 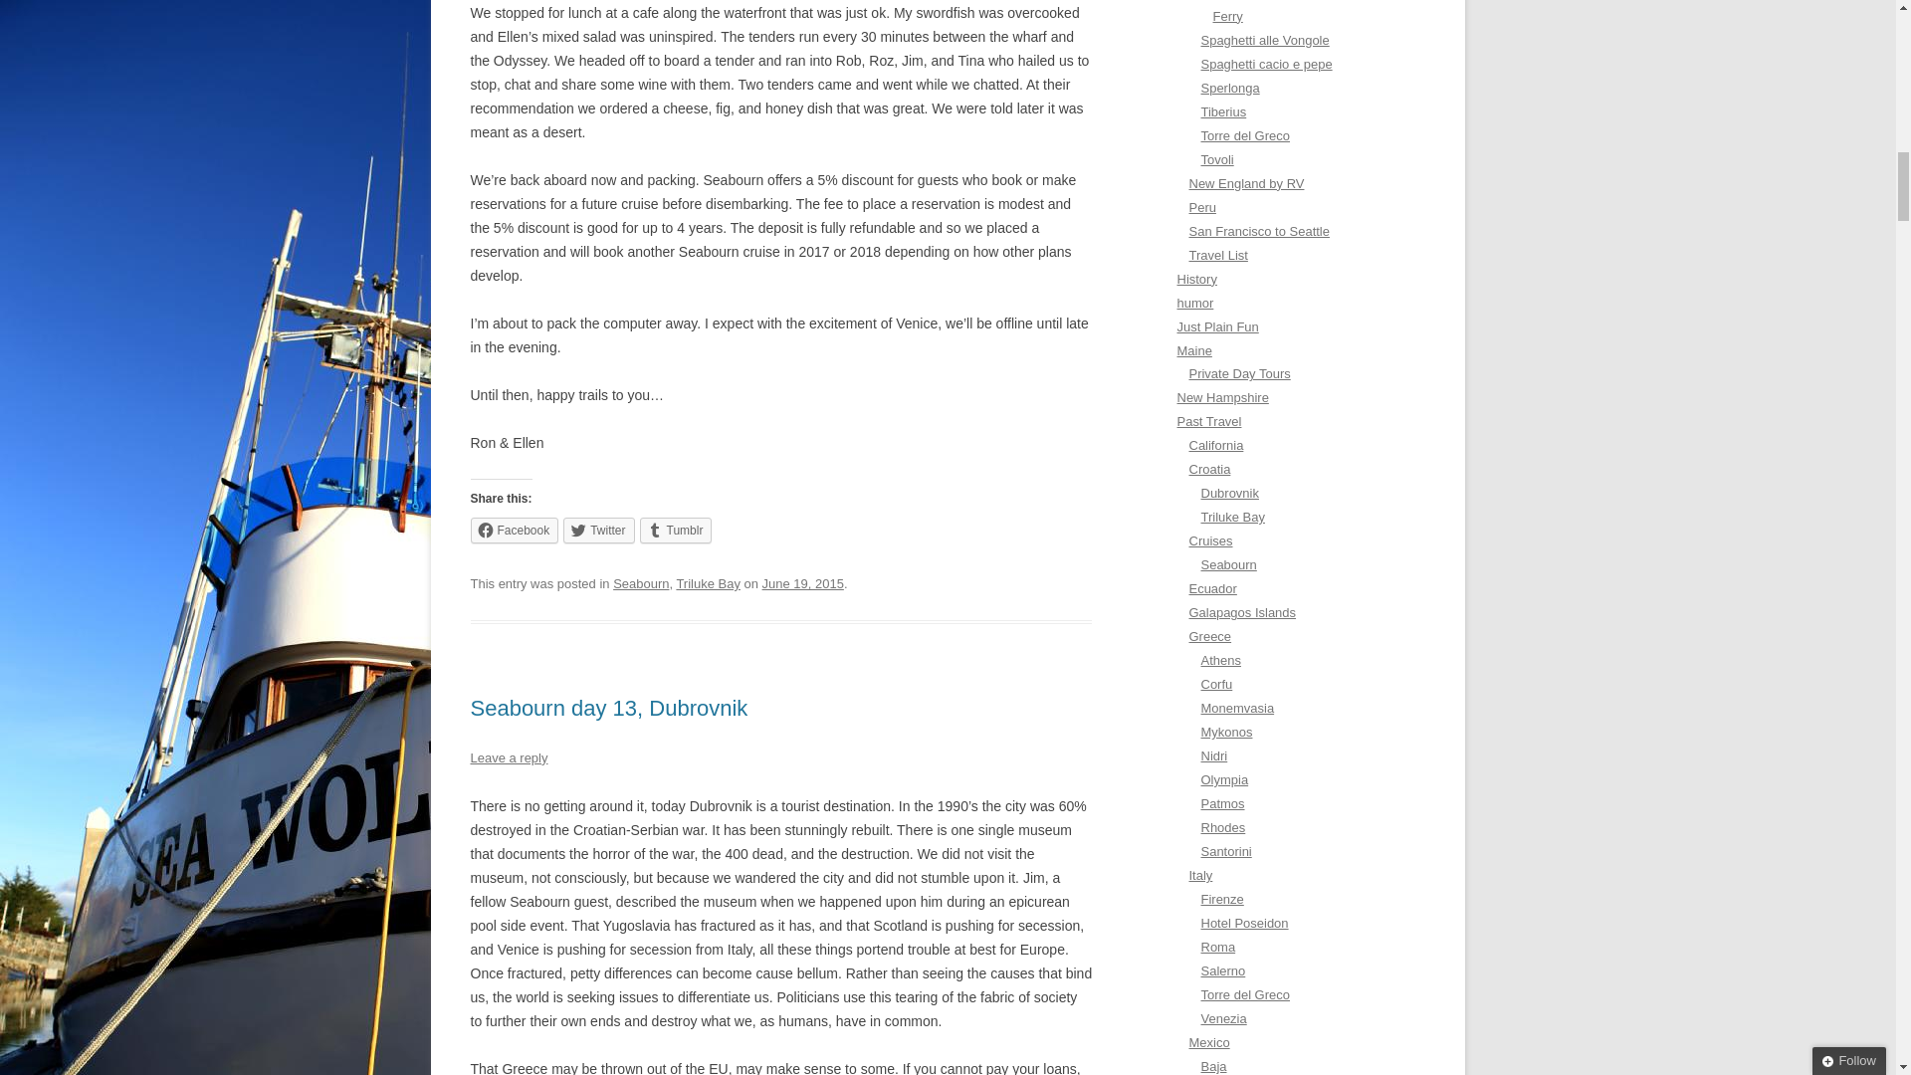 I want to click on Facebook, so click(x=514, y=530).